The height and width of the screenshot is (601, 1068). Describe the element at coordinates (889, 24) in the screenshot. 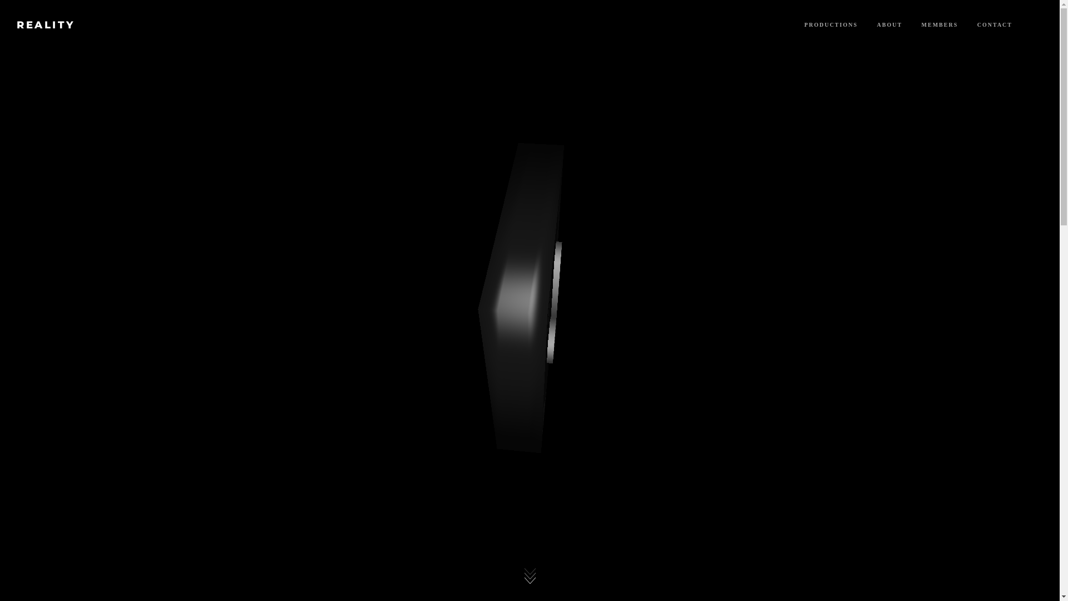

I see `ABOUT` at that location.